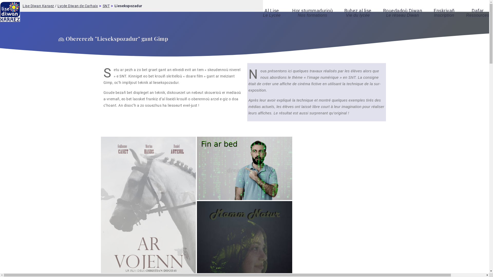  What do you see at coordinates (106, 6) in the screenshot?
I see `SNT` at bounding box center [106, 6].